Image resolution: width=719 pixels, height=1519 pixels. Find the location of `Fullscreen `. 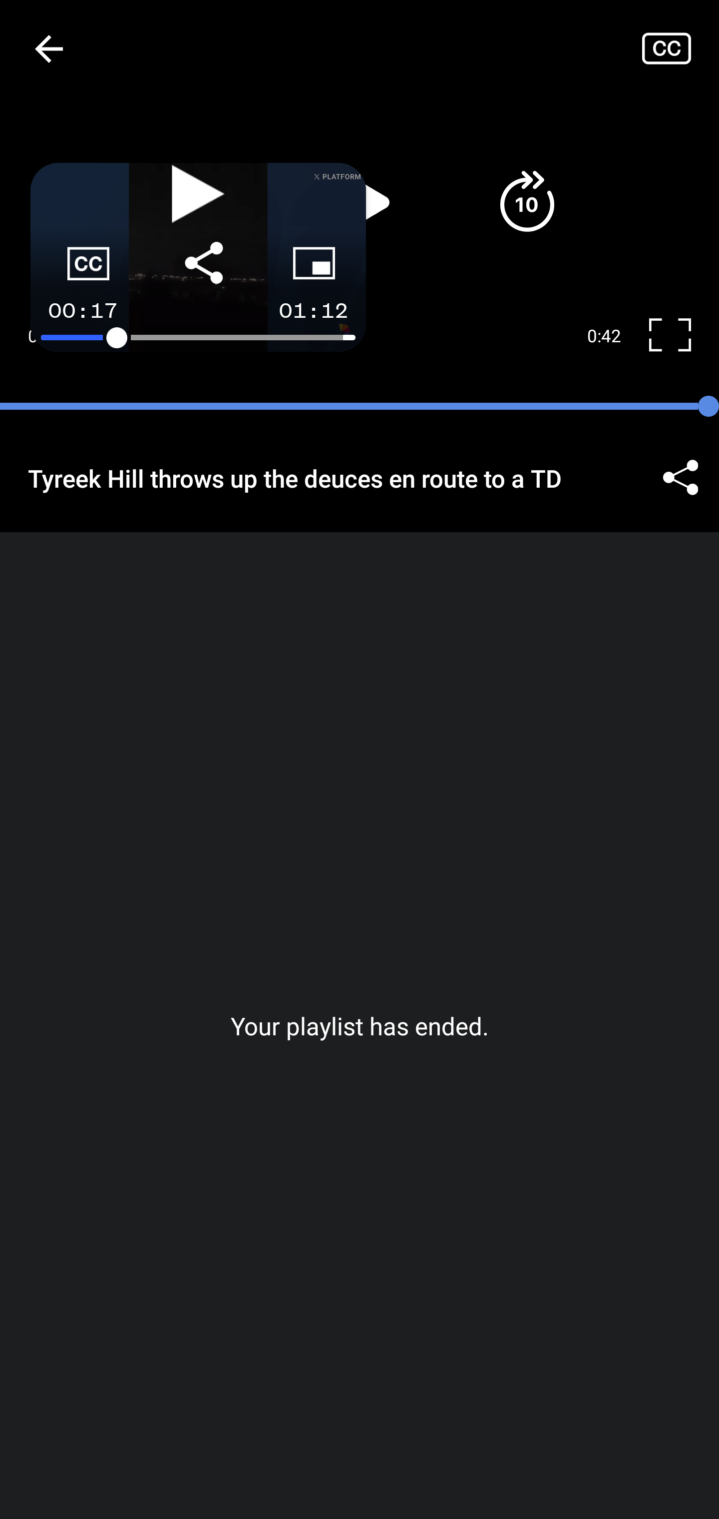

Fullscreen  is located at coordinates (677, 336).